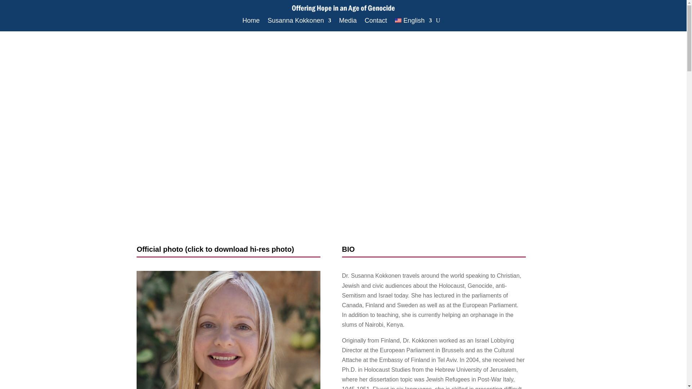 The image size is (692, 389). Describe the element at coordinates (413, 22) in the screenshot. I see `English` at that location.